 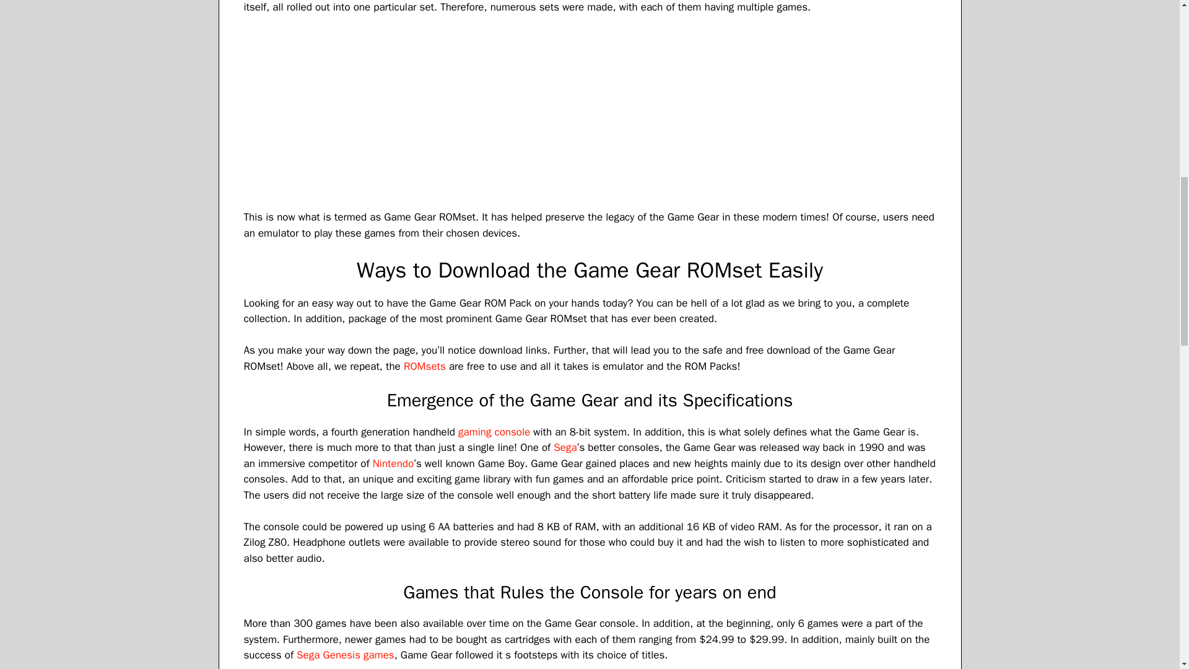 I want to click on Nintendo, so click(x=393, y=463).